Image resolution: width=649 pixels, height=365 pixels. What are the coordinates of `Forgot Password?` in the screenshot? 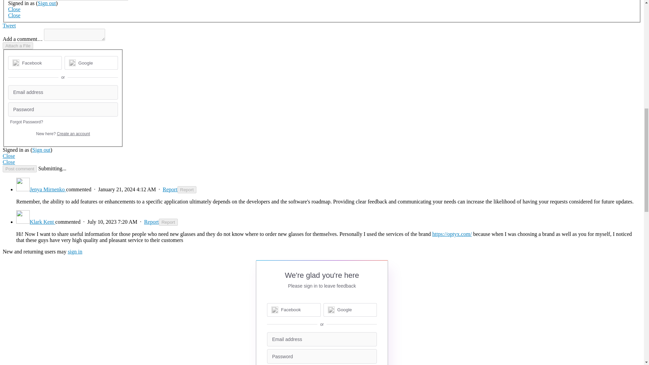 It's located at (26, 122).